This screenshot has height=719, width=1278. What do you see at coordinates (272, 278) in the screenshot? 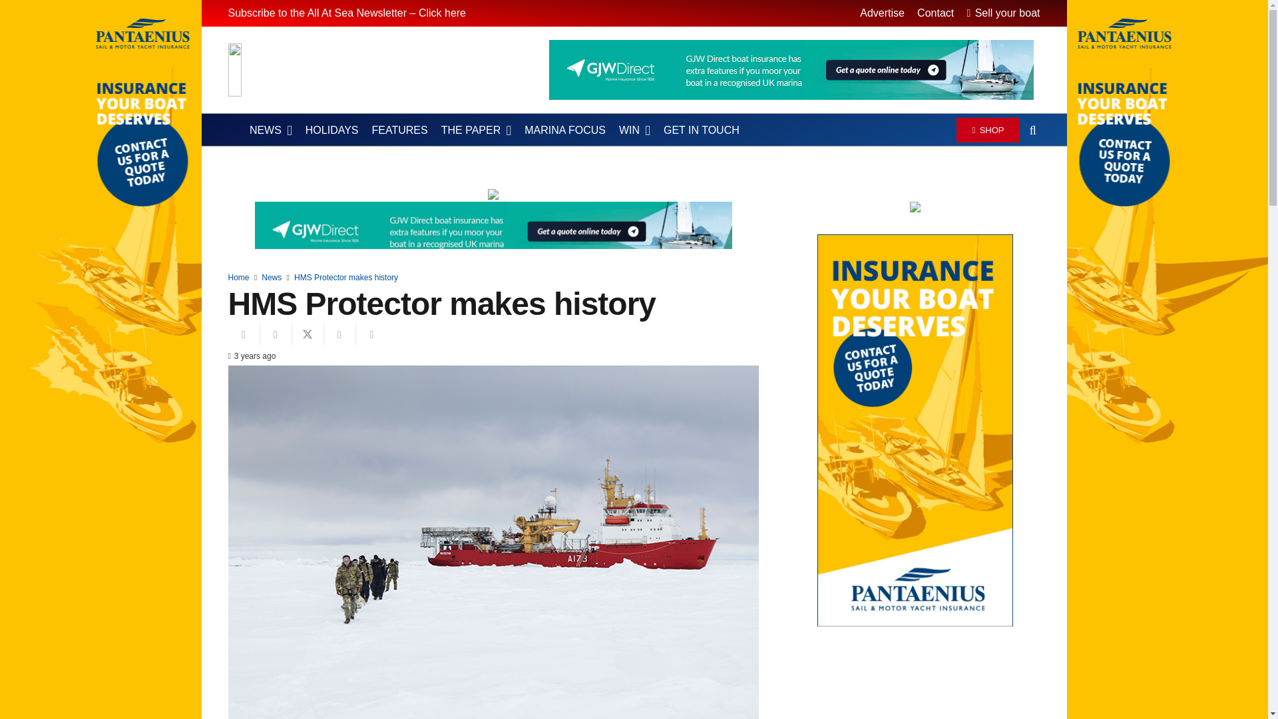
I see `News` at bounding box center [272, 278].